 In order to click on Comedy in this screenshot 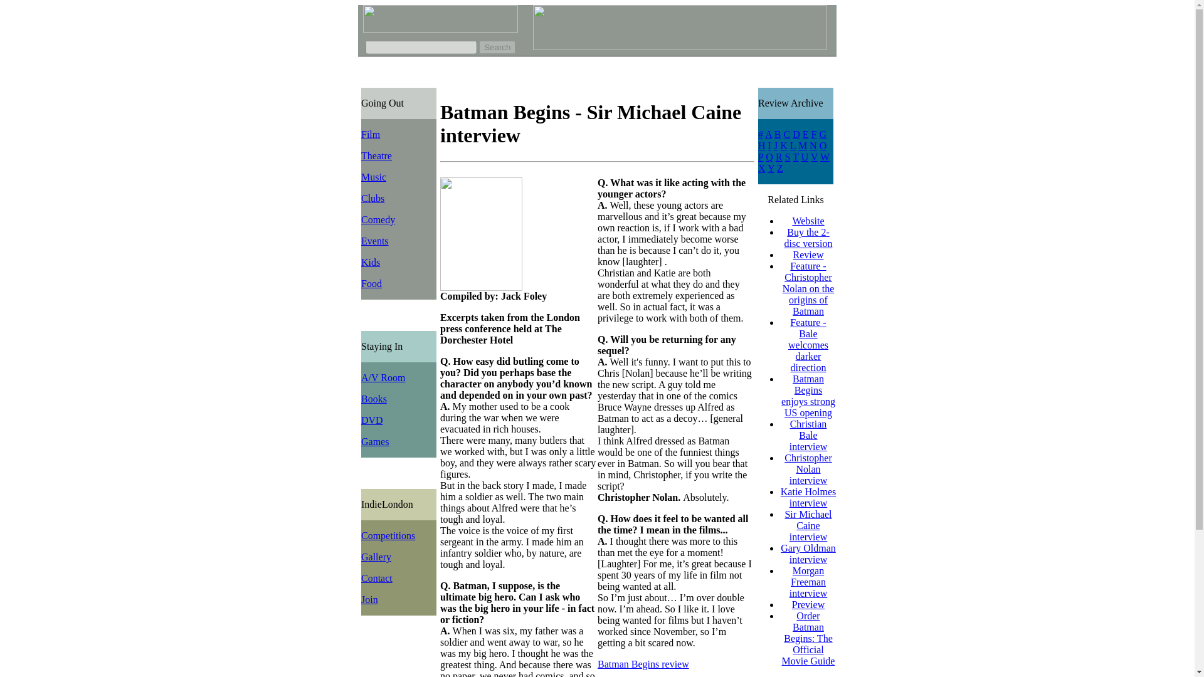, I will do `click(378, 219)`.